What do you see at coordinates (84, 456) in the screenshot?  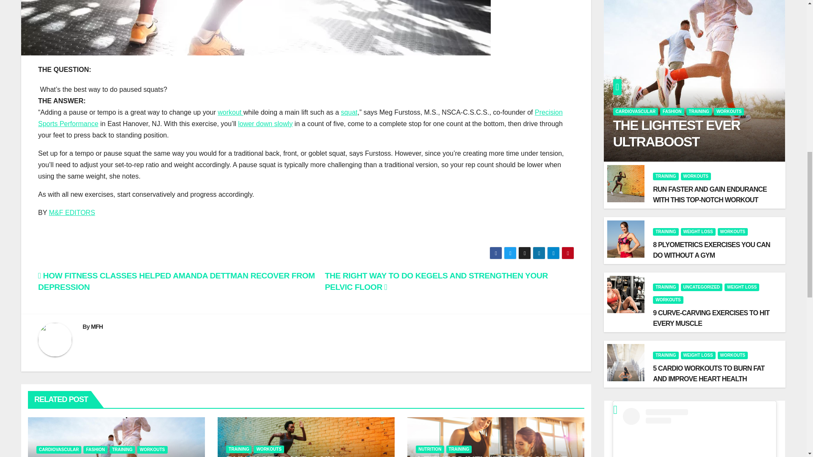 I see `Permalink to: THE LIGHTEST EVER ULTRABOOST` at bounding box center [84, 456].